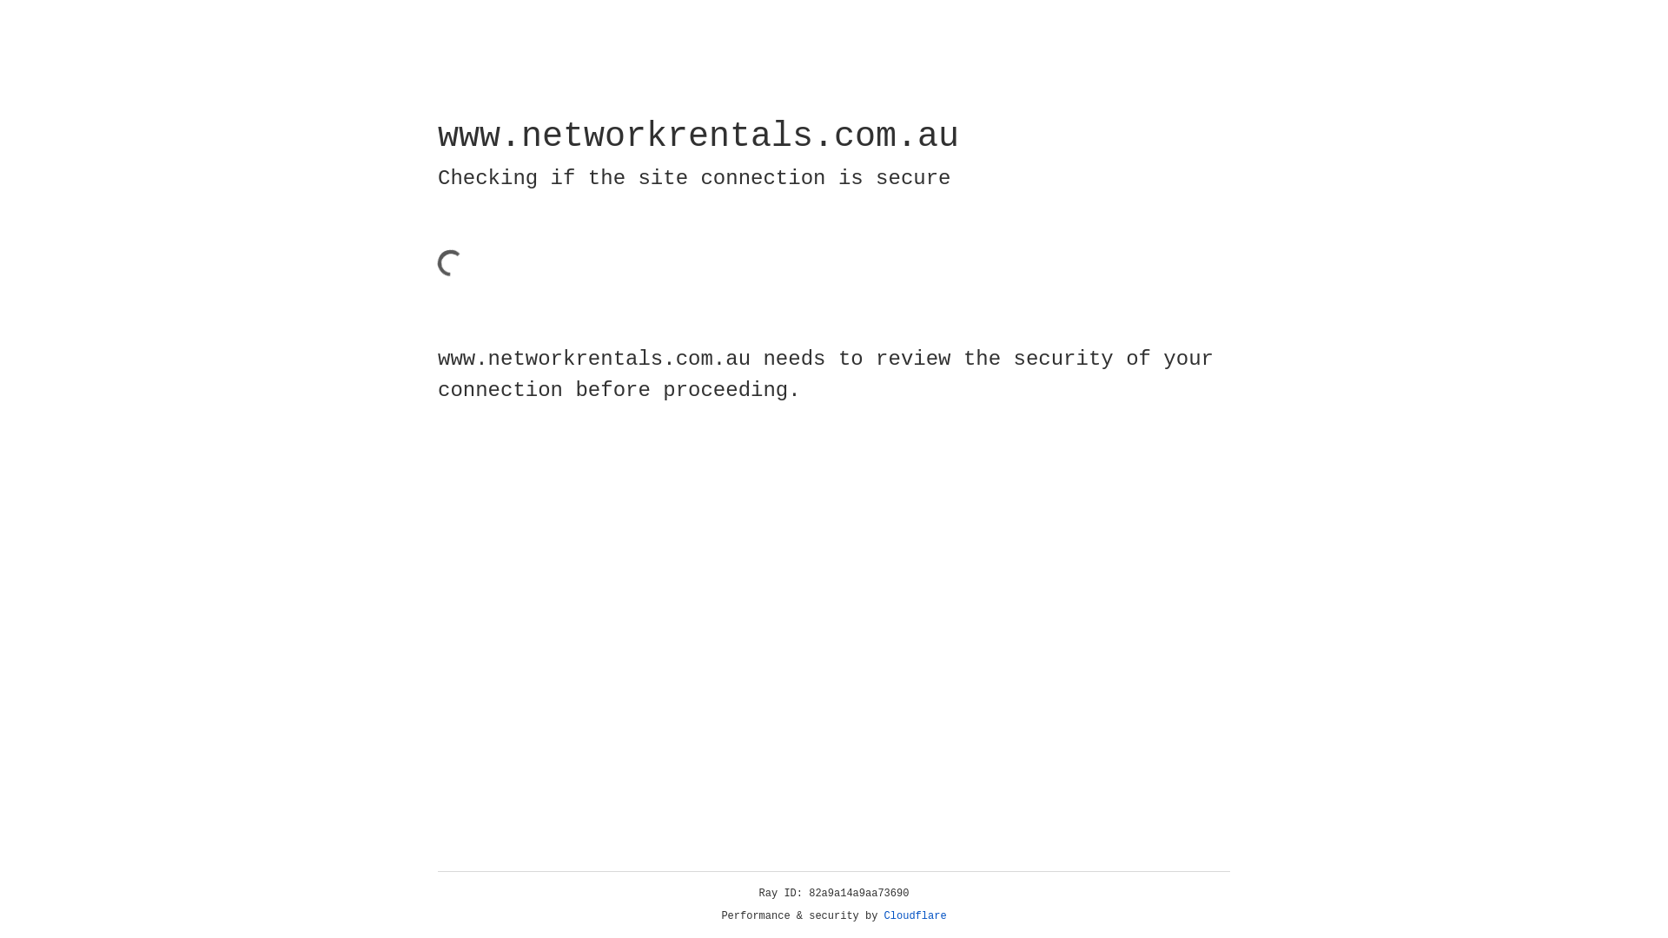 The height and width of the screenshot is (938, 1668). I want to click on Cloudflare, so click(916, 916).